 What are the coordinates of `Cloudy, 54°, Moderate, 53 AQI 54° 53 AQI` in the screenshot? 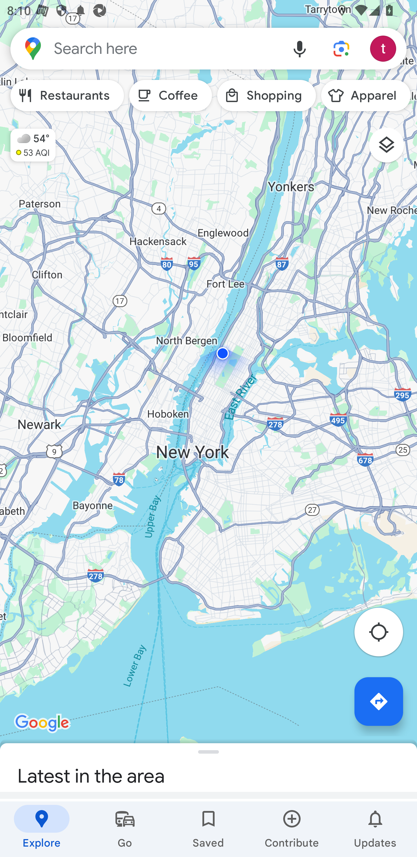 It's located at (28, 141).